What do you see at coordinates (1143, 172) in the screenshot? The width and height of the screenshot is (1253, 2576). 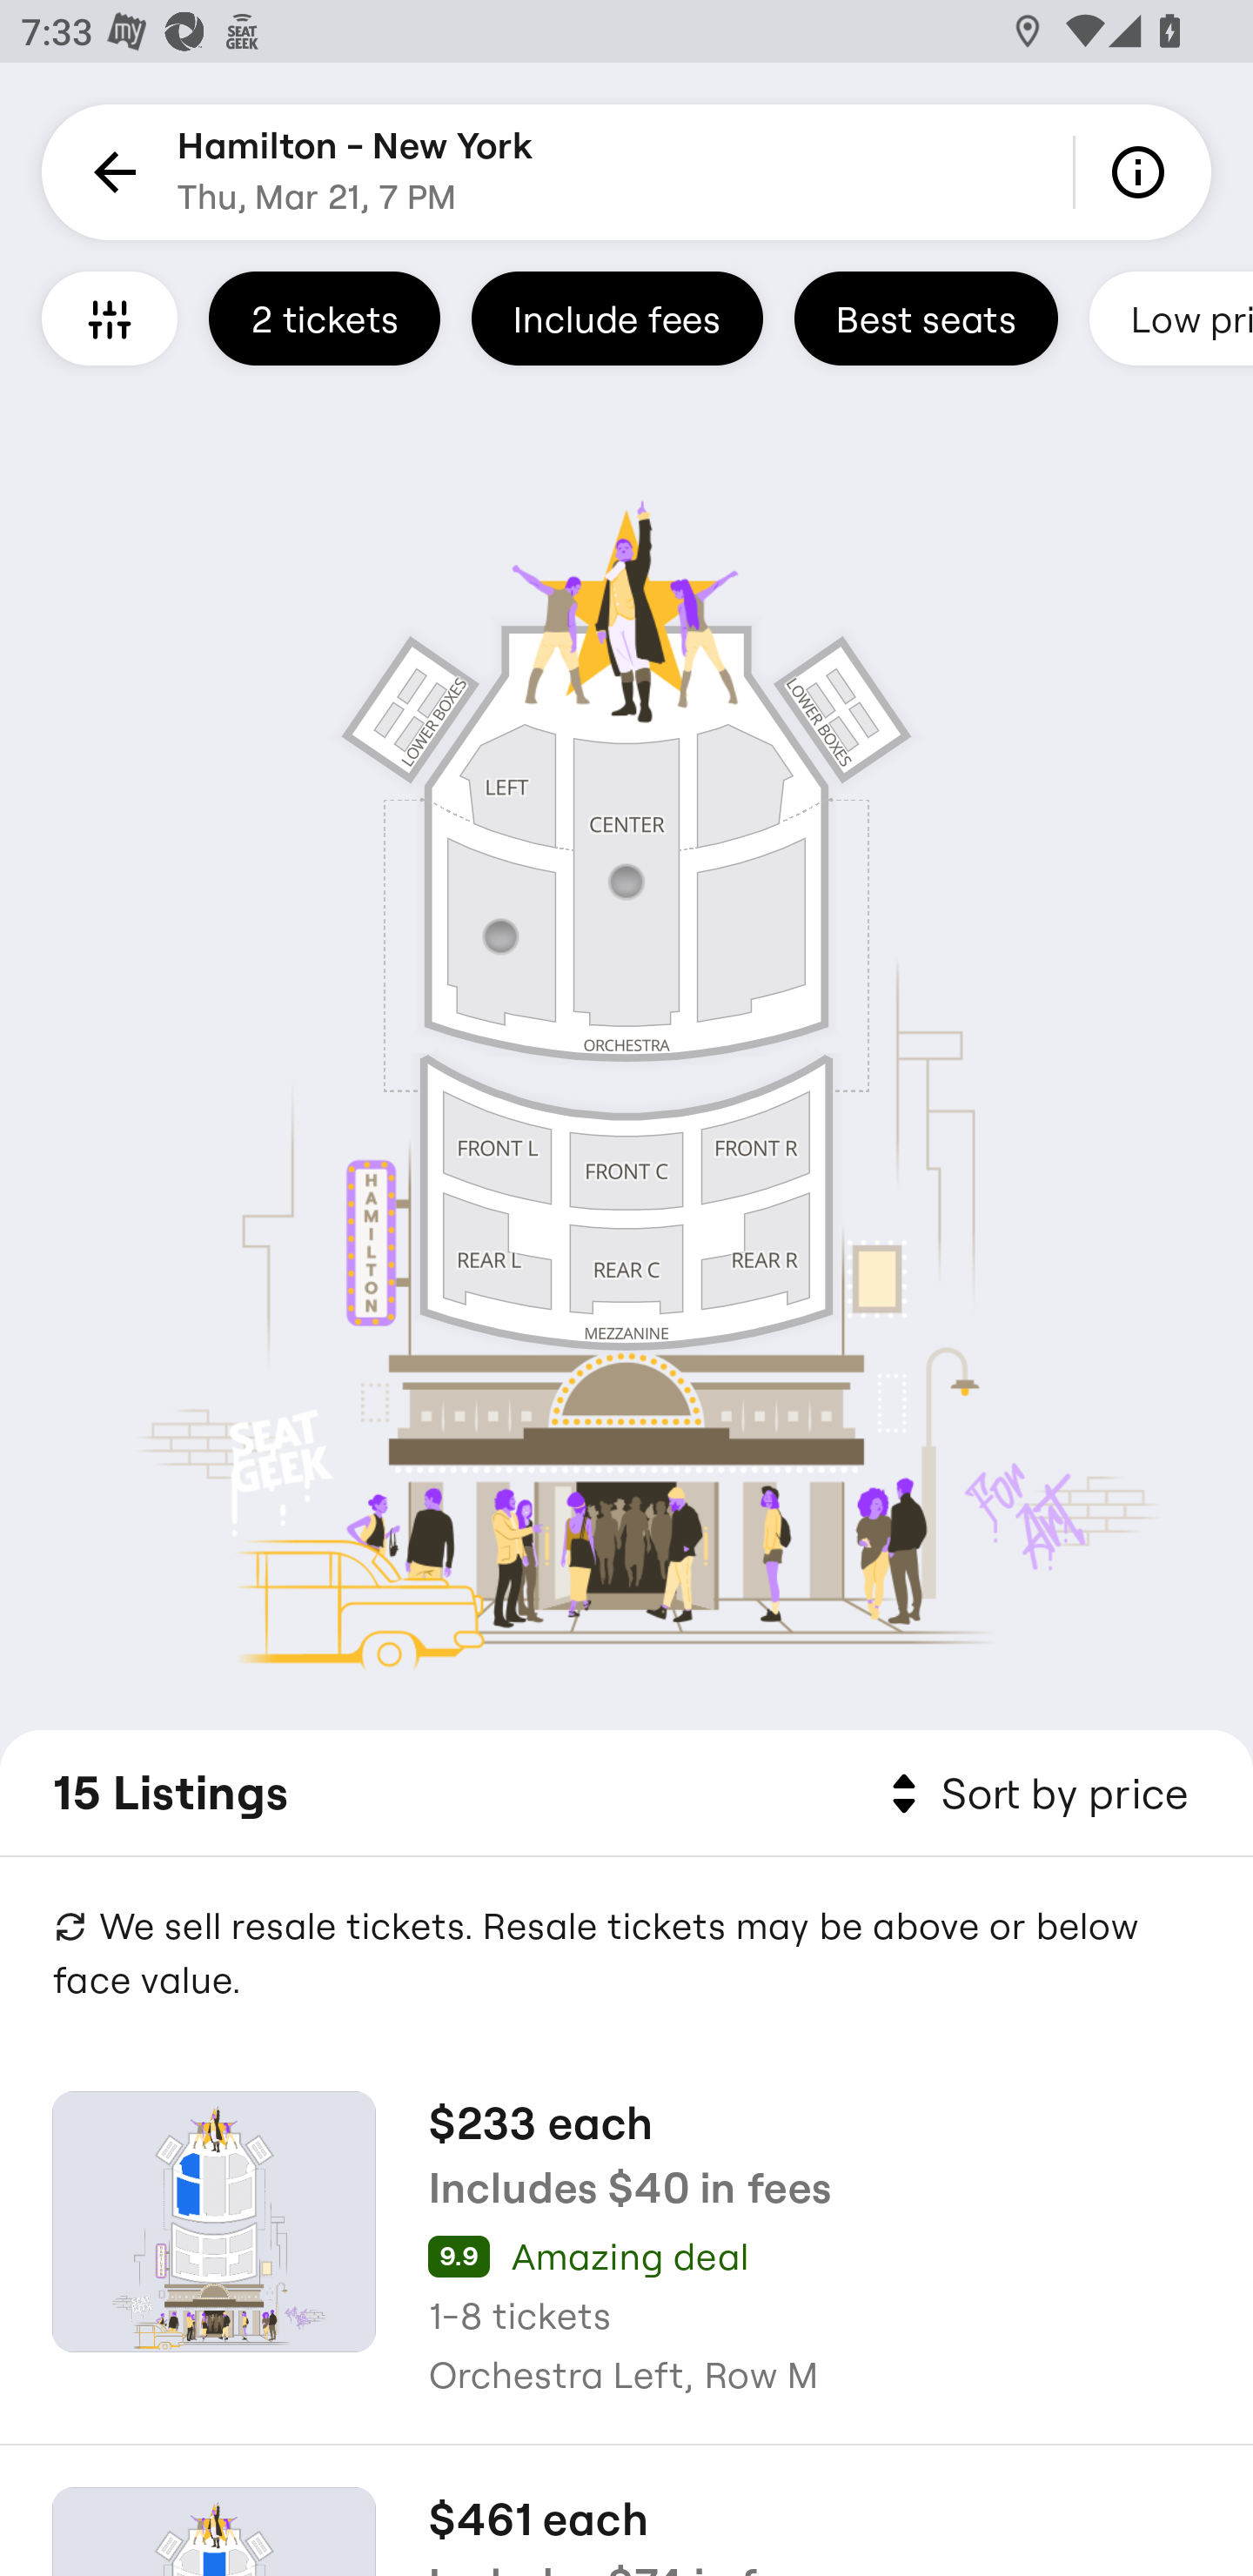 I see `Info` at bounding box center [1143, 172].